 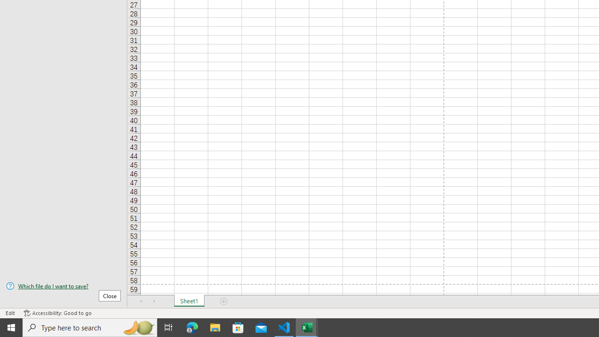 What do you see at coordinates (58, 313) in the screenshot?
I see `Accessibility Checker Accessibility: Good to go` at bounding box center [58, 313].